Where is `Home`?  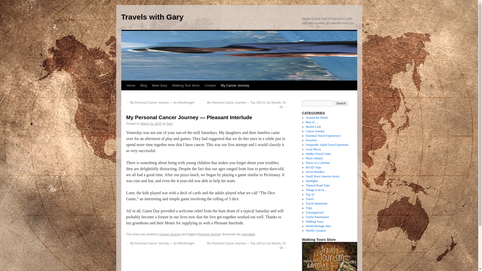
Home is located at coordinates (131, 85).